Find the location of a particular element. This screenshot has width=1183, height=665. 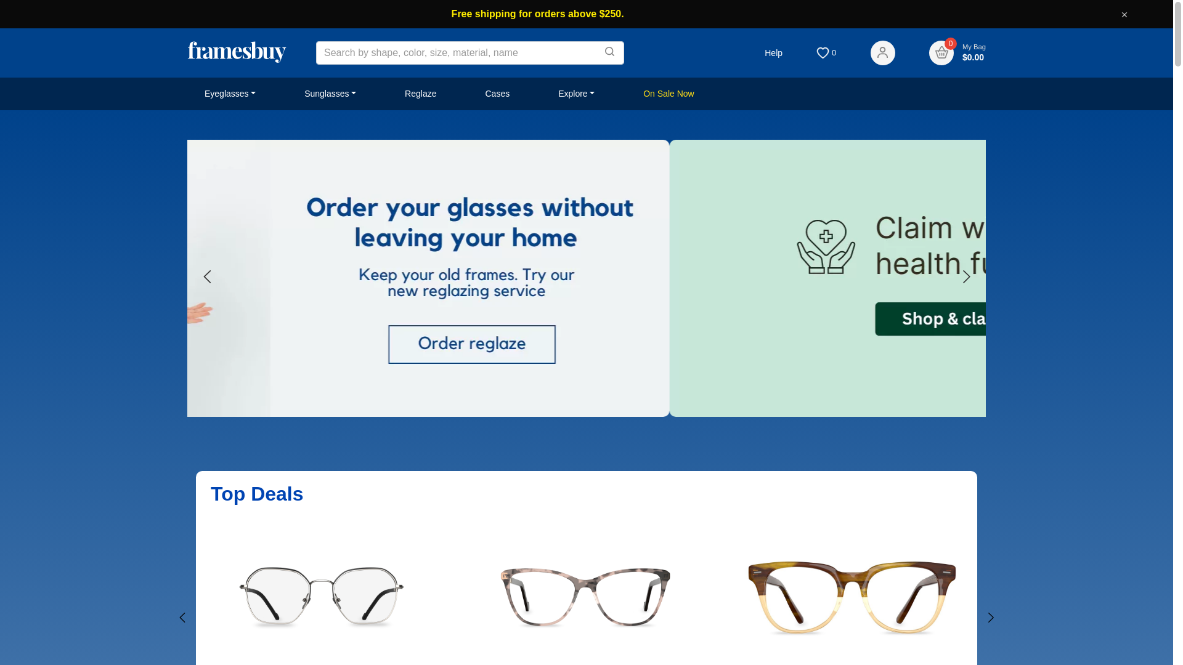

Cases is located at coordinates (497, 94).